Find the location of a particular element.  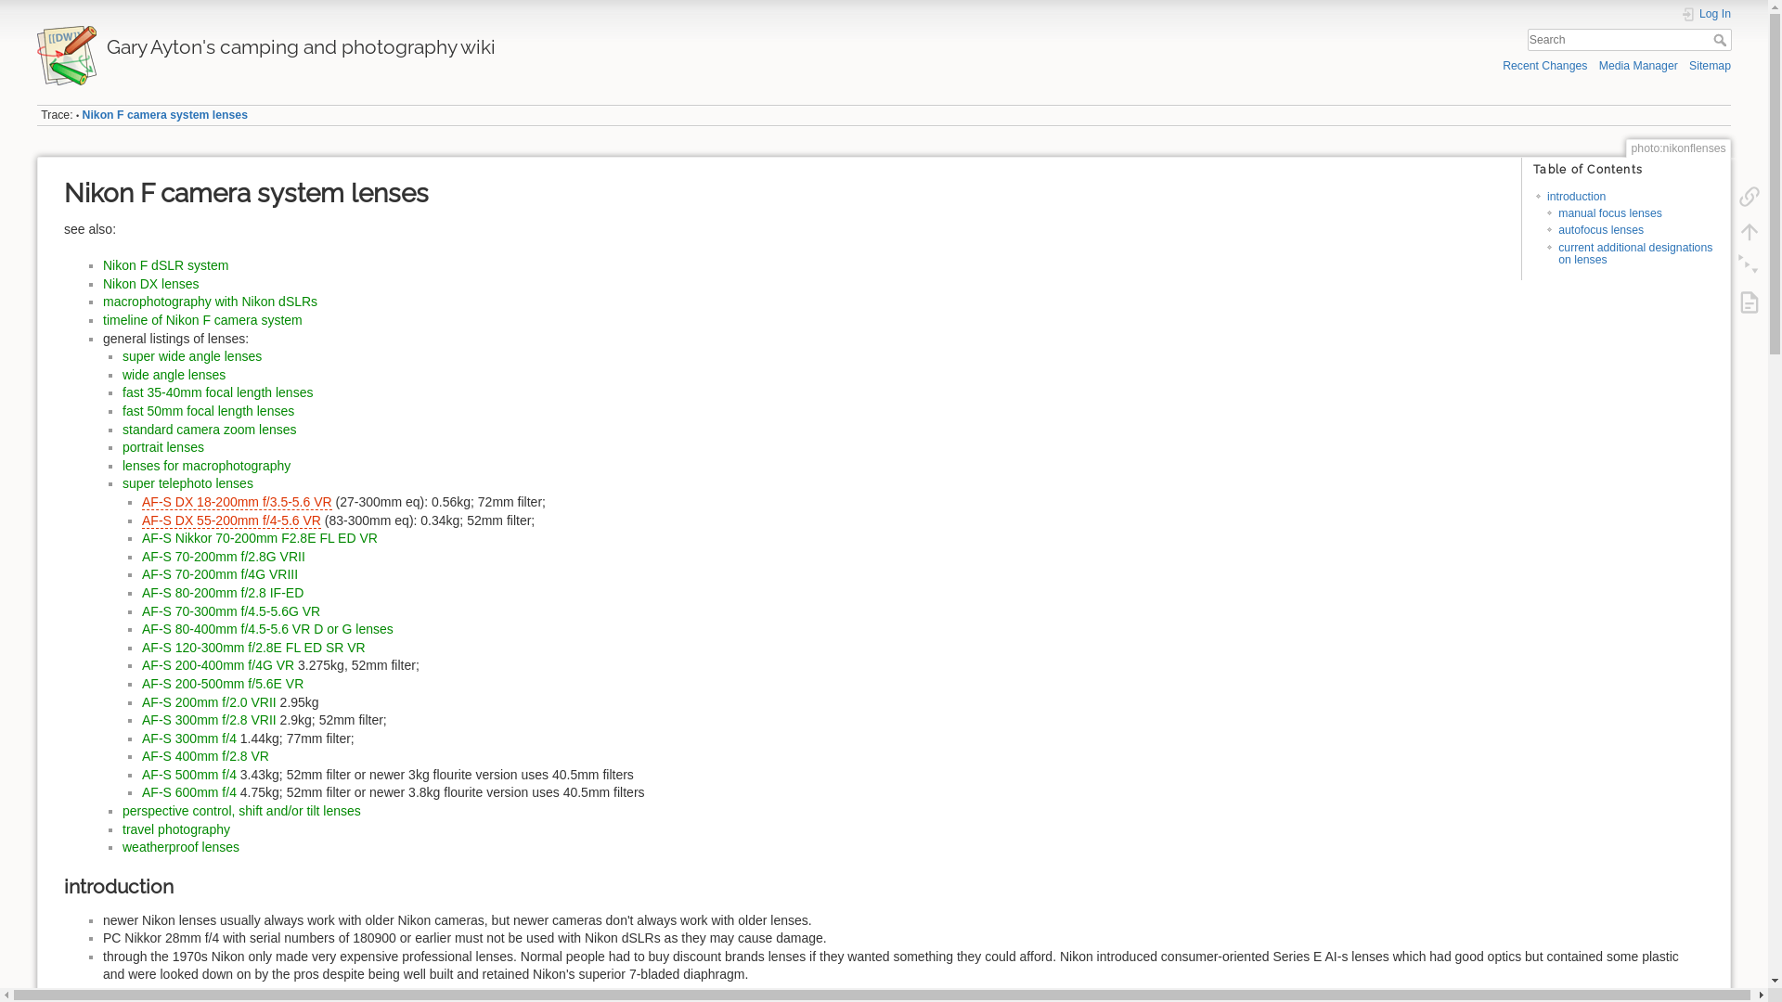

Nikon DX lenses is located at coordinates (151, 284).